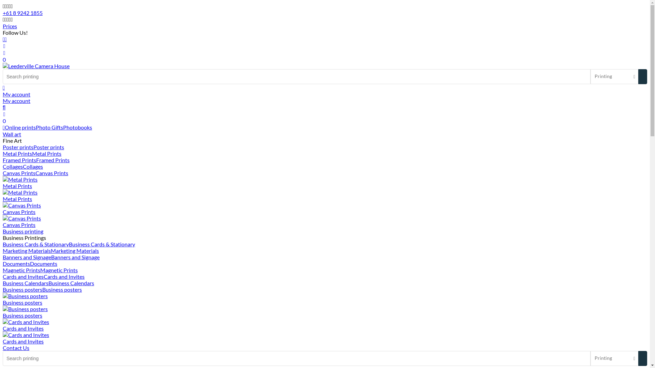 This screenshot has width=655, height=368. I want to click on Photobooks, so click(78, 127).